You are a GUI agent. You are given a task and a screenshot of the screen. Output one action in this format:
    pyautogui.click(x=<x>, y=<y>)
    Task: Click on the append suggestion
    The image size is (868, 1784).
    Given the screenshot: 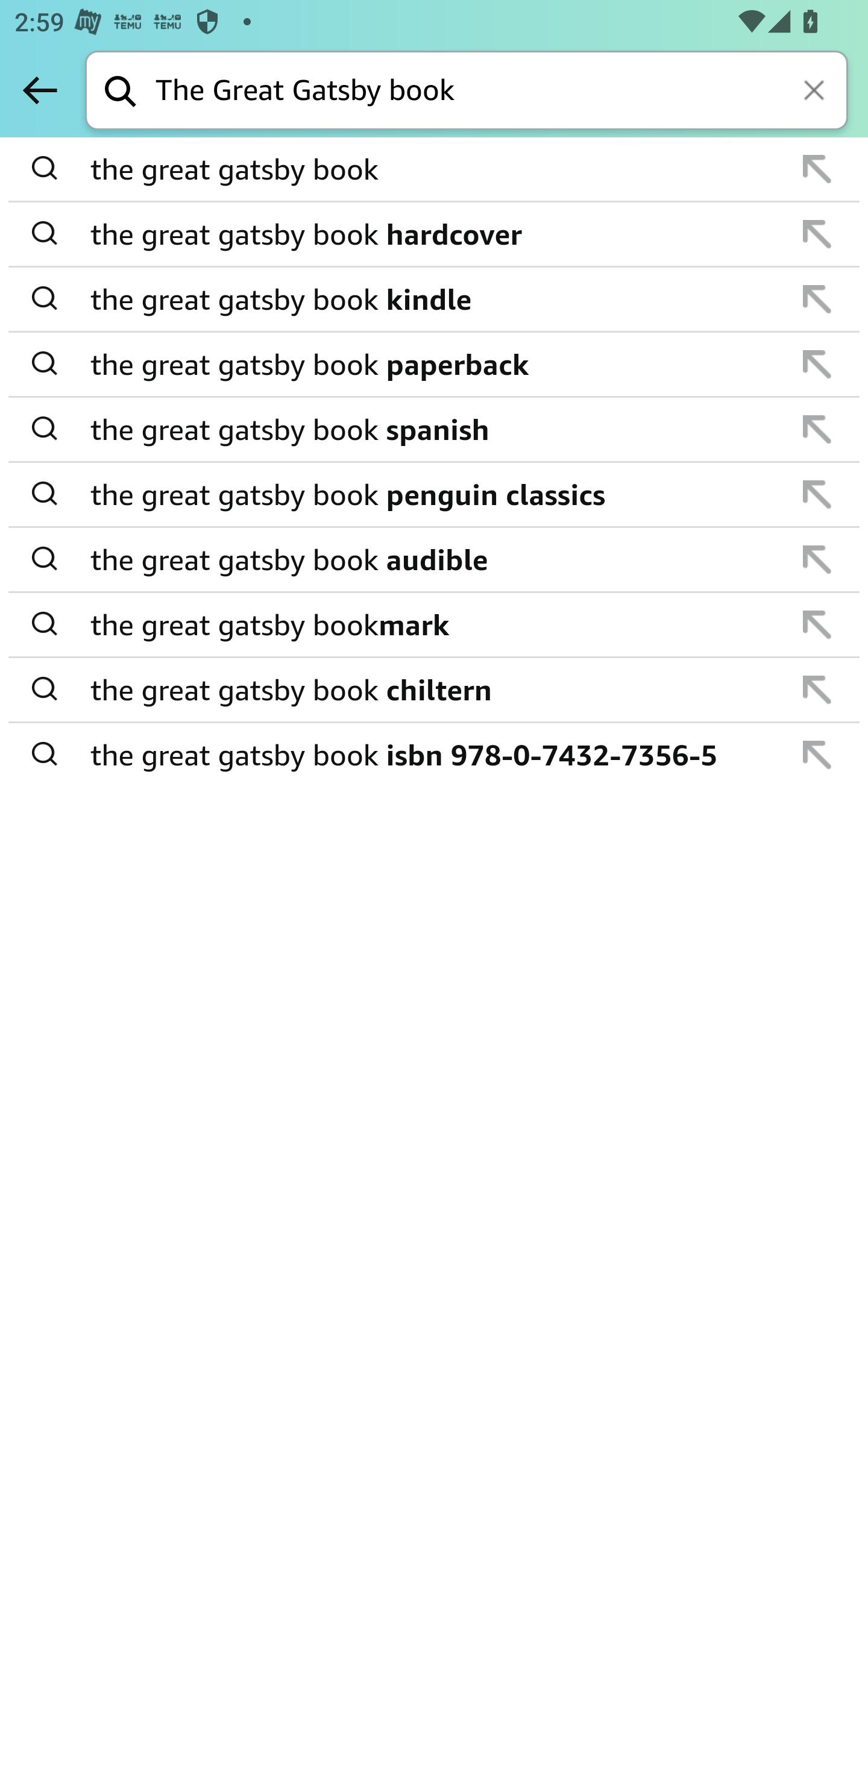 What is the action you would take?
    pyautogui.click(x=817, y=755)
    